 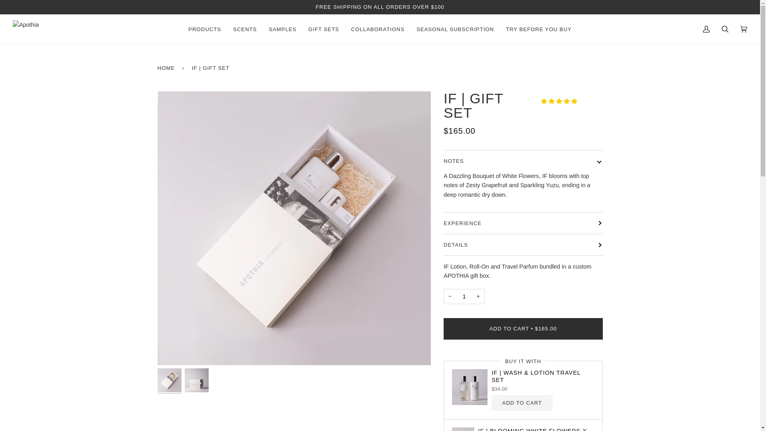 What do you see at coordinates (167, 68) in the screenshot?
I see `Back to the frontpage` at bounding box center [167, 68].